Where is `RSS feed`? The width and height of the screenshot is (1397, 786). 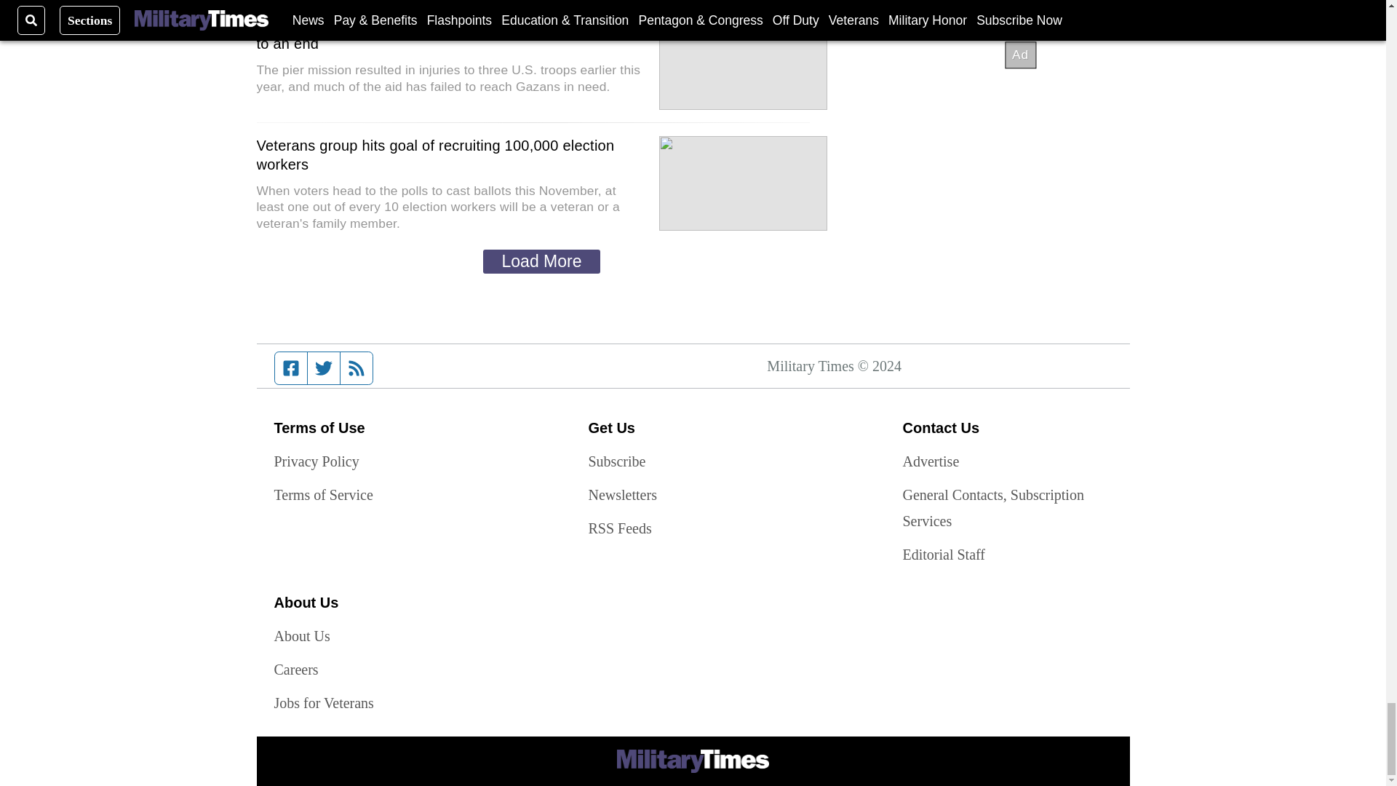 RSS feed is located at coordinates (357, 368).